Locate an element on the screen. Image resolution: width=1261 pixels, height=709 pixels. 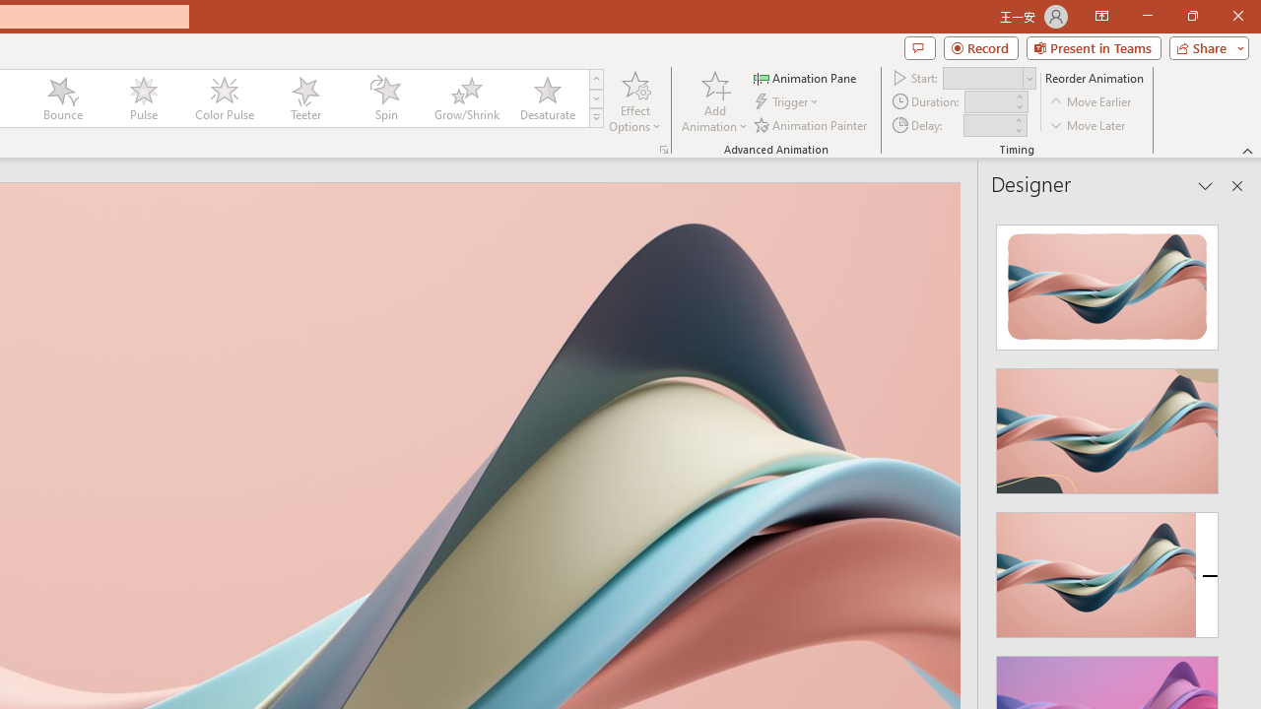
Animation Painter is located at coordinates (812, 124).